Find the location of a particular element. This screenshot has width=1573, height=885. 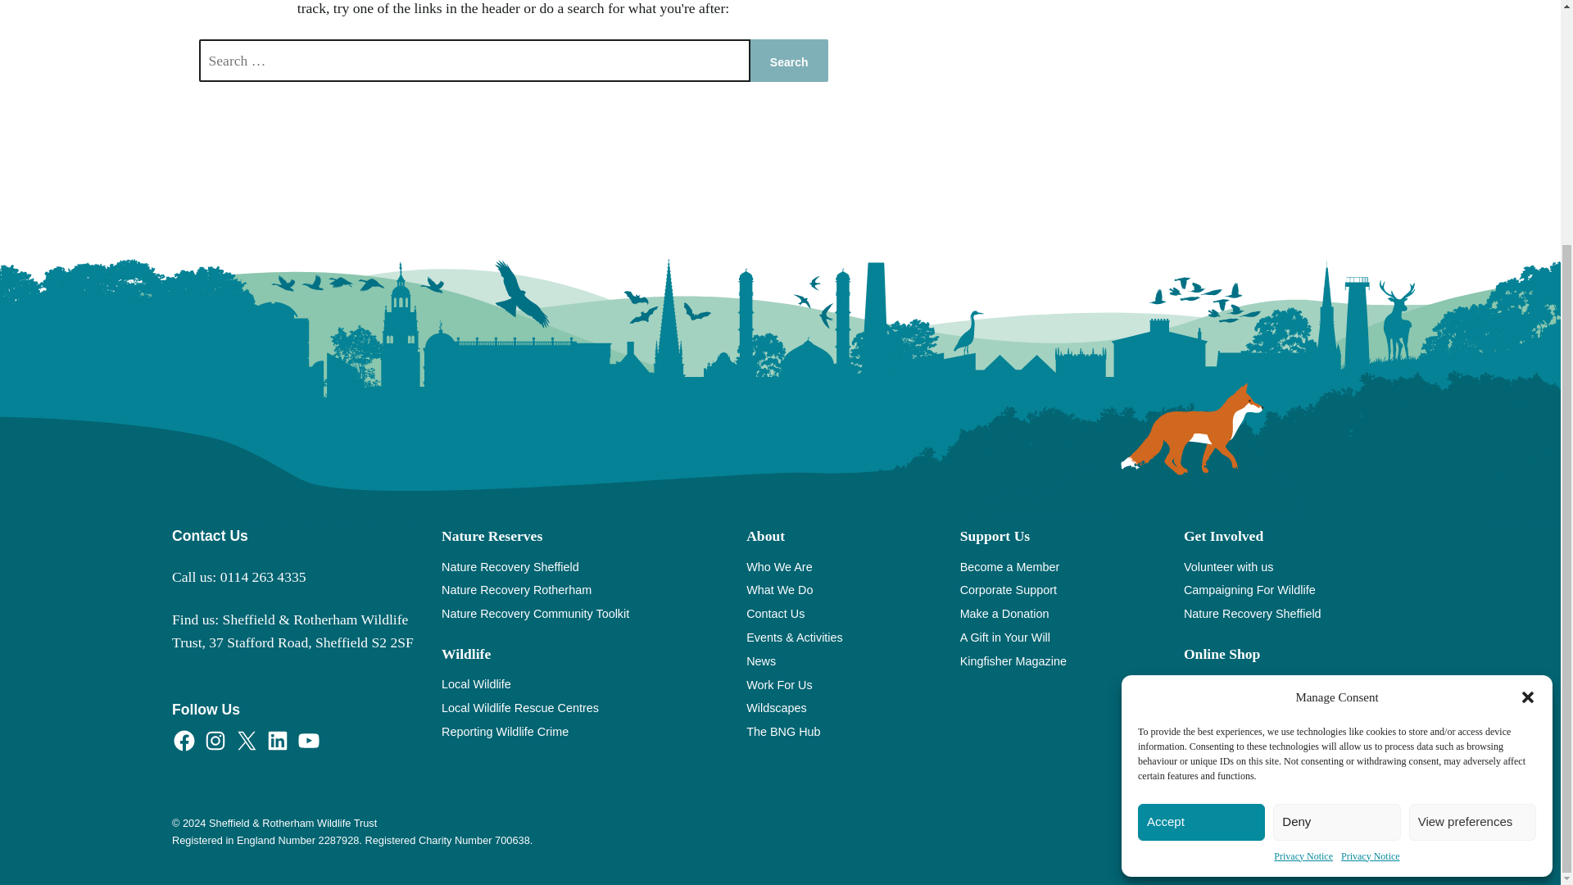

View preferences is located at coordinates (1473, 493).